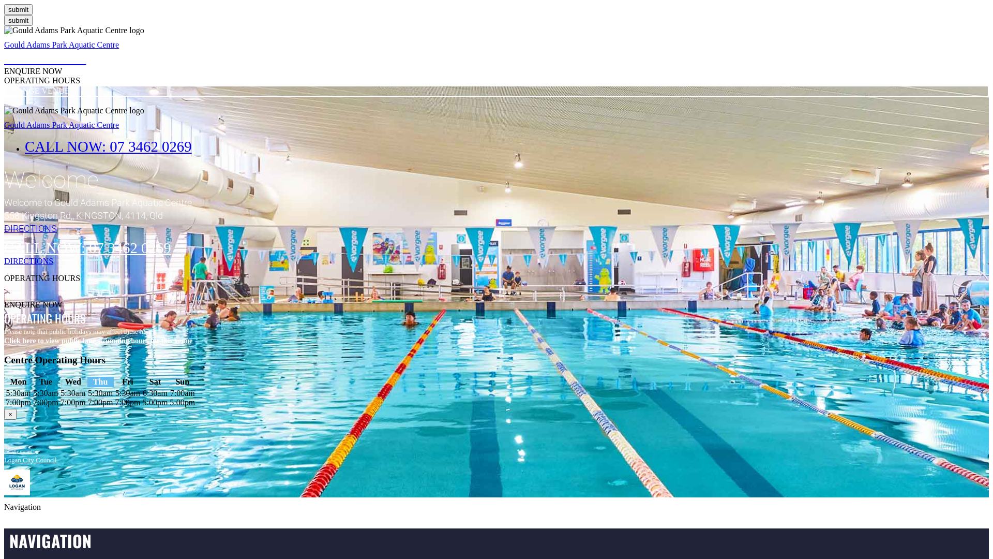 Image resolution: width=993 pixels, height=559 pixels. What do you see at coordinates (45, 58) in the screenshot?
I see `07 3462 0269` at bounding box center [45, 58].